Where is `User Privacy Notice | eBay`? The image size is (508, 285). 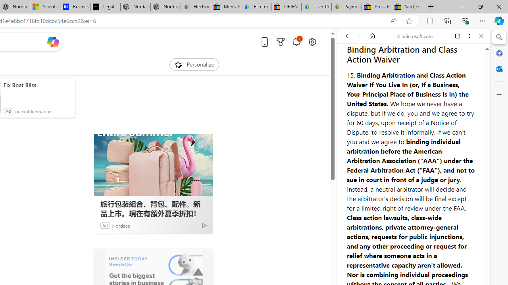
User Privacy Notice | eBay is located at coordinates (316, 7).